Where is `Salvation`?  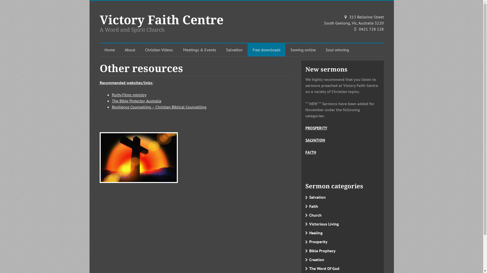
Salvation is located at coordinates (234, 50).